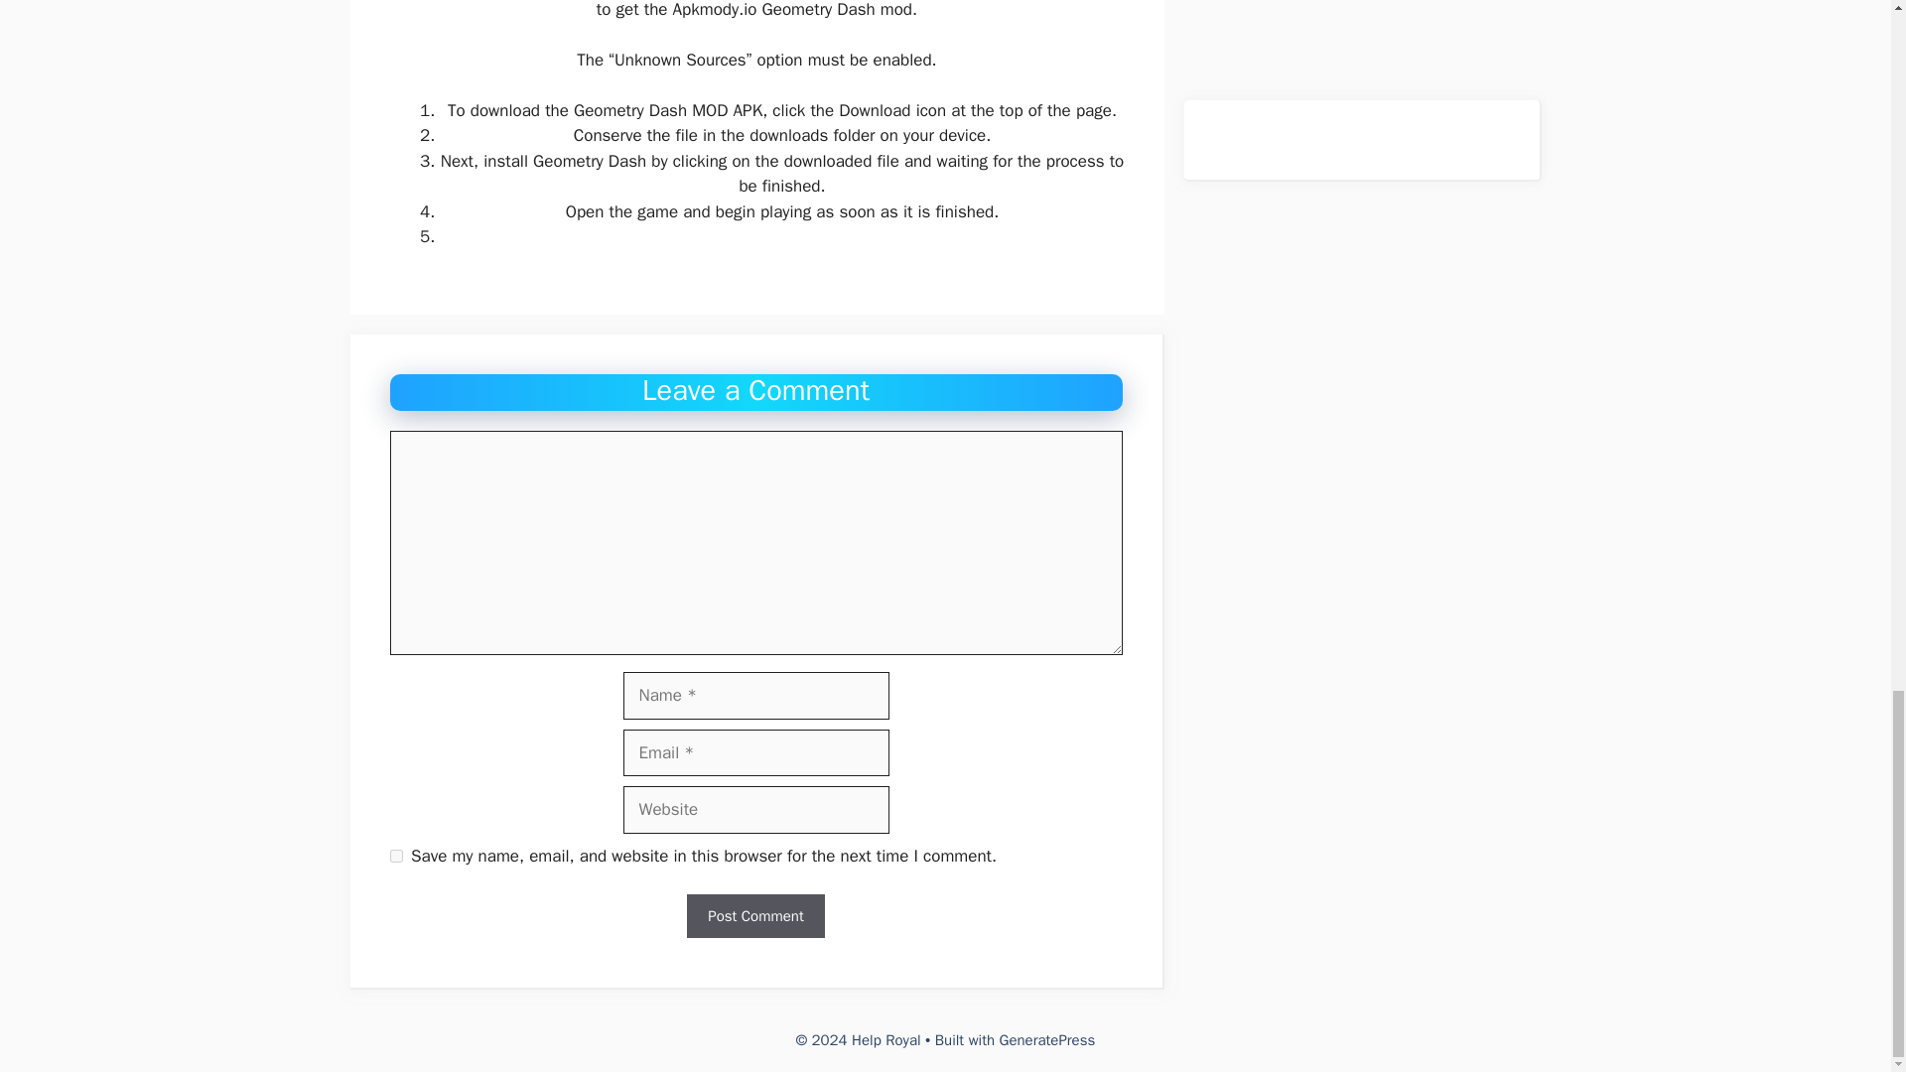 The width and height of the screenshot is (1906, 1072). Describe the element at coordinates (1841, 36) in the screenshot. I see `Scroll back to top` at that location.